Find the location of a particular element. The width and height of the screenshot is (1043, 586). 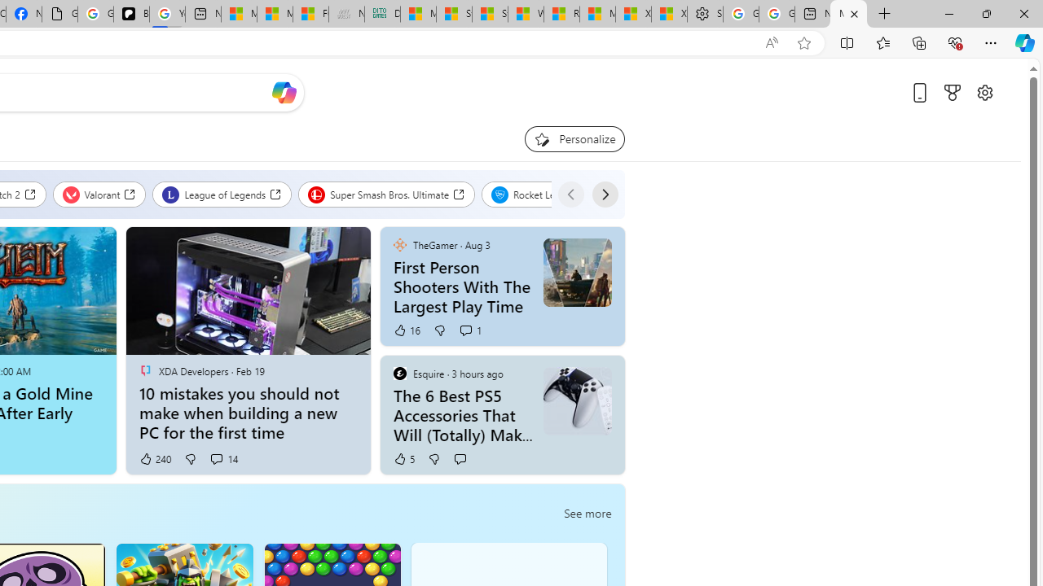

Next is located at coordinates (605, 194).